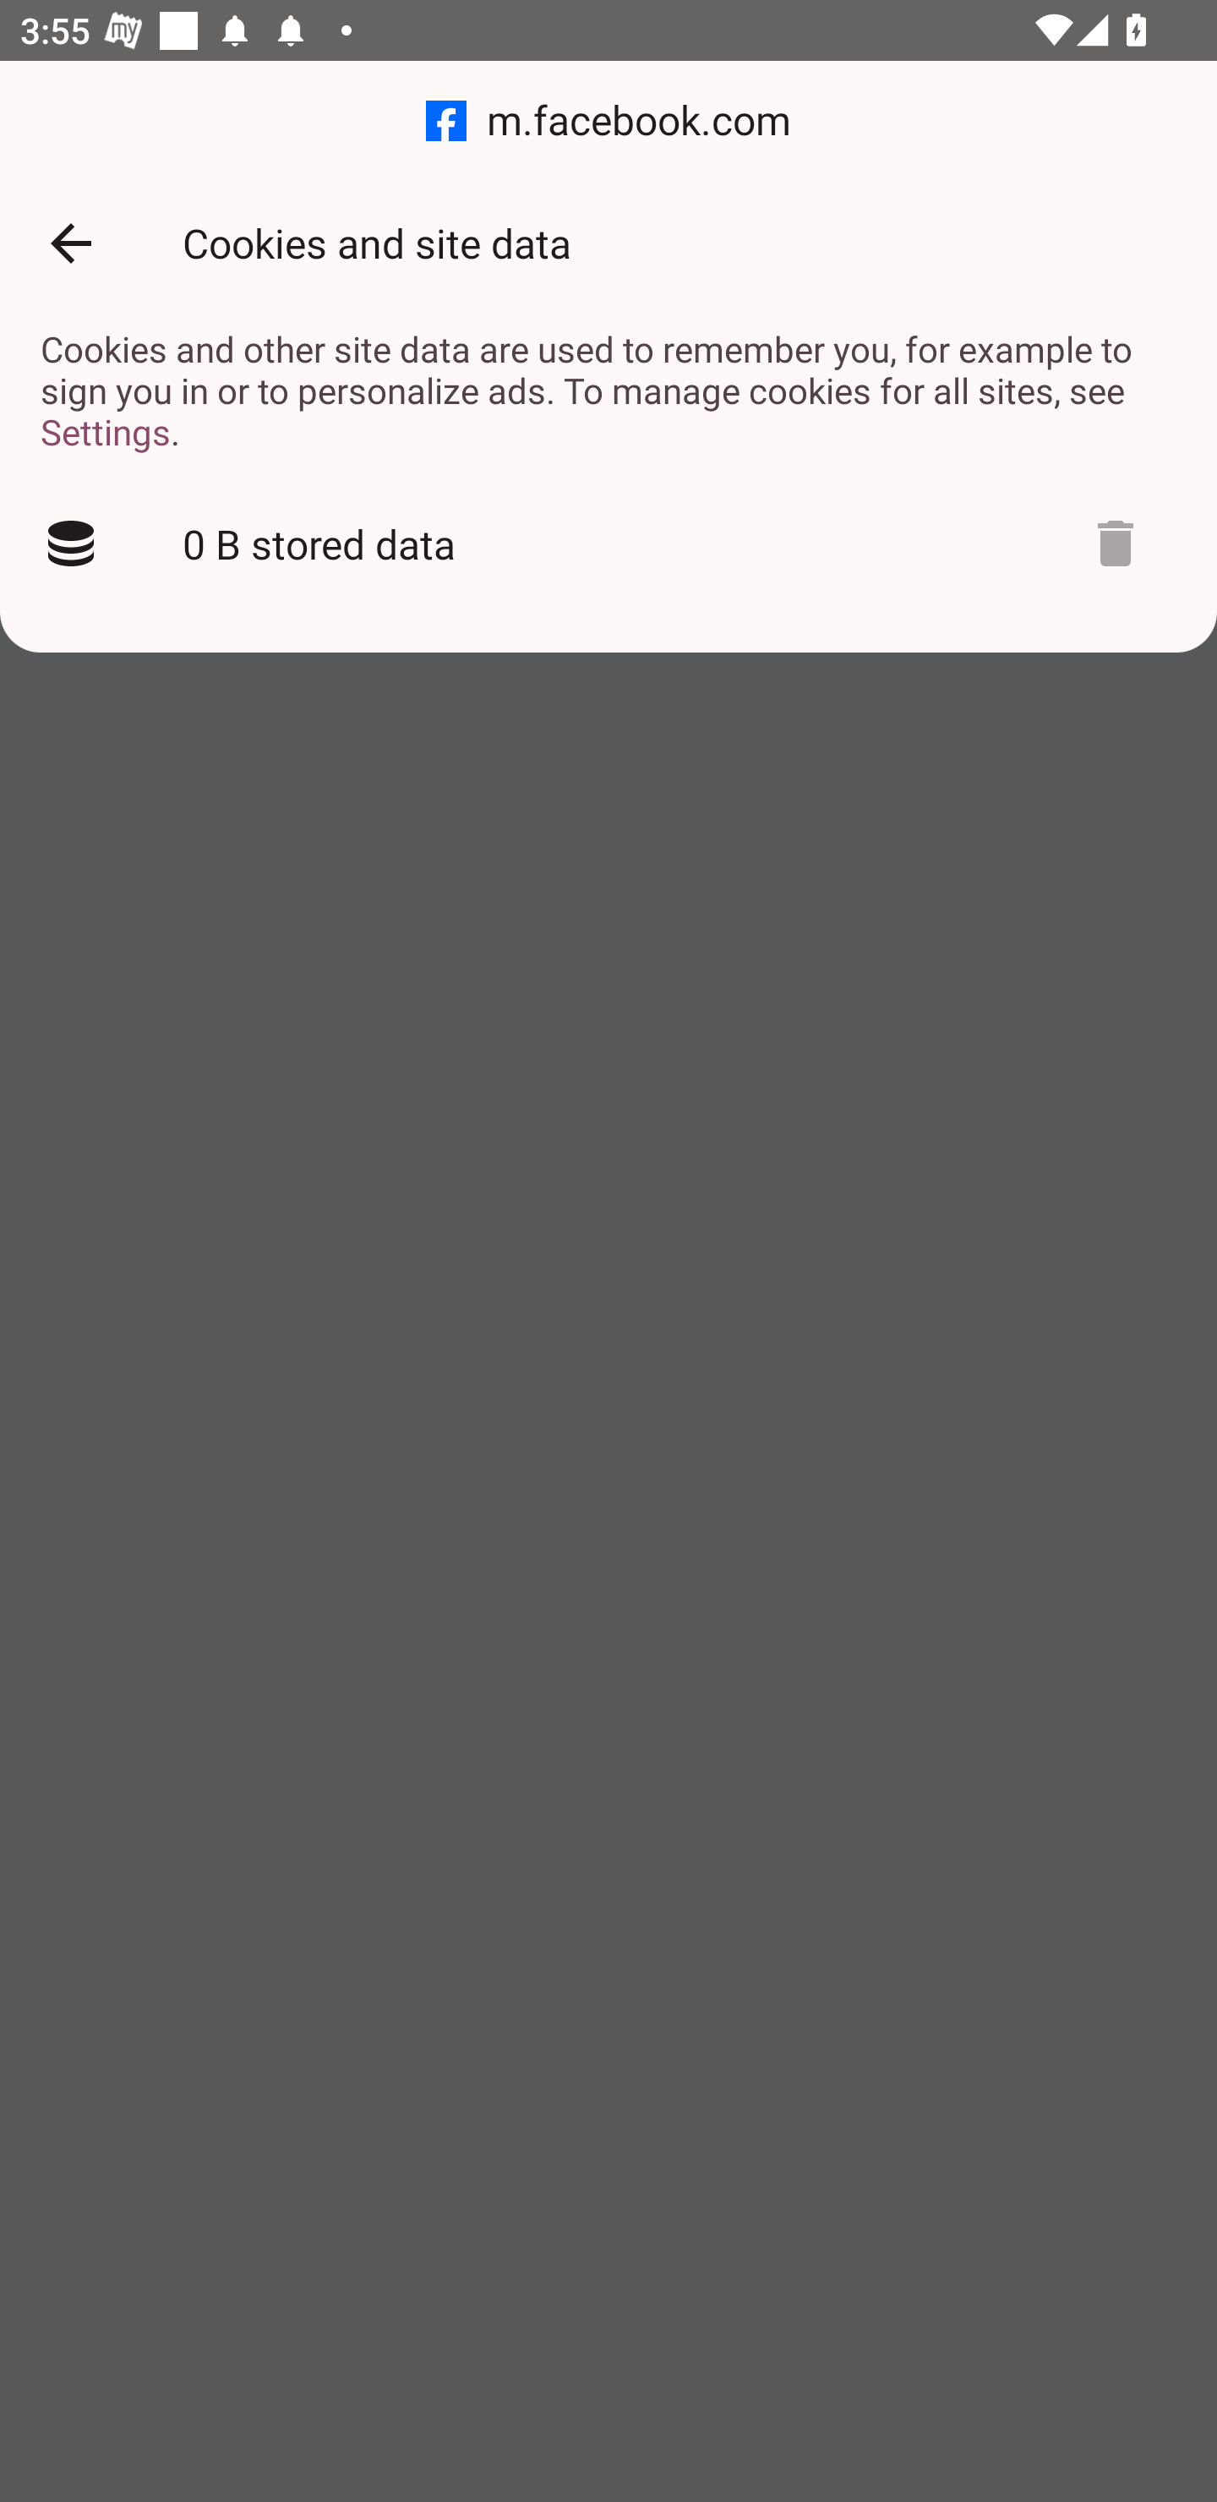 The height and width of the screenshot is (2502, 1217). Describe the element at coordinates (608, 544) in the screenshot. I see `0 B stored data Delete cookies?` at that location.